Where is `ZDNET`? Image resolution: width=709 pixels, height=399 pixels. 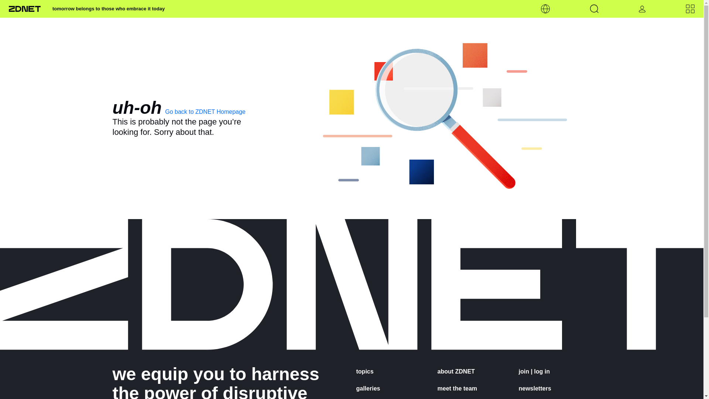 ZDNET is located at coordinates (24, 9).